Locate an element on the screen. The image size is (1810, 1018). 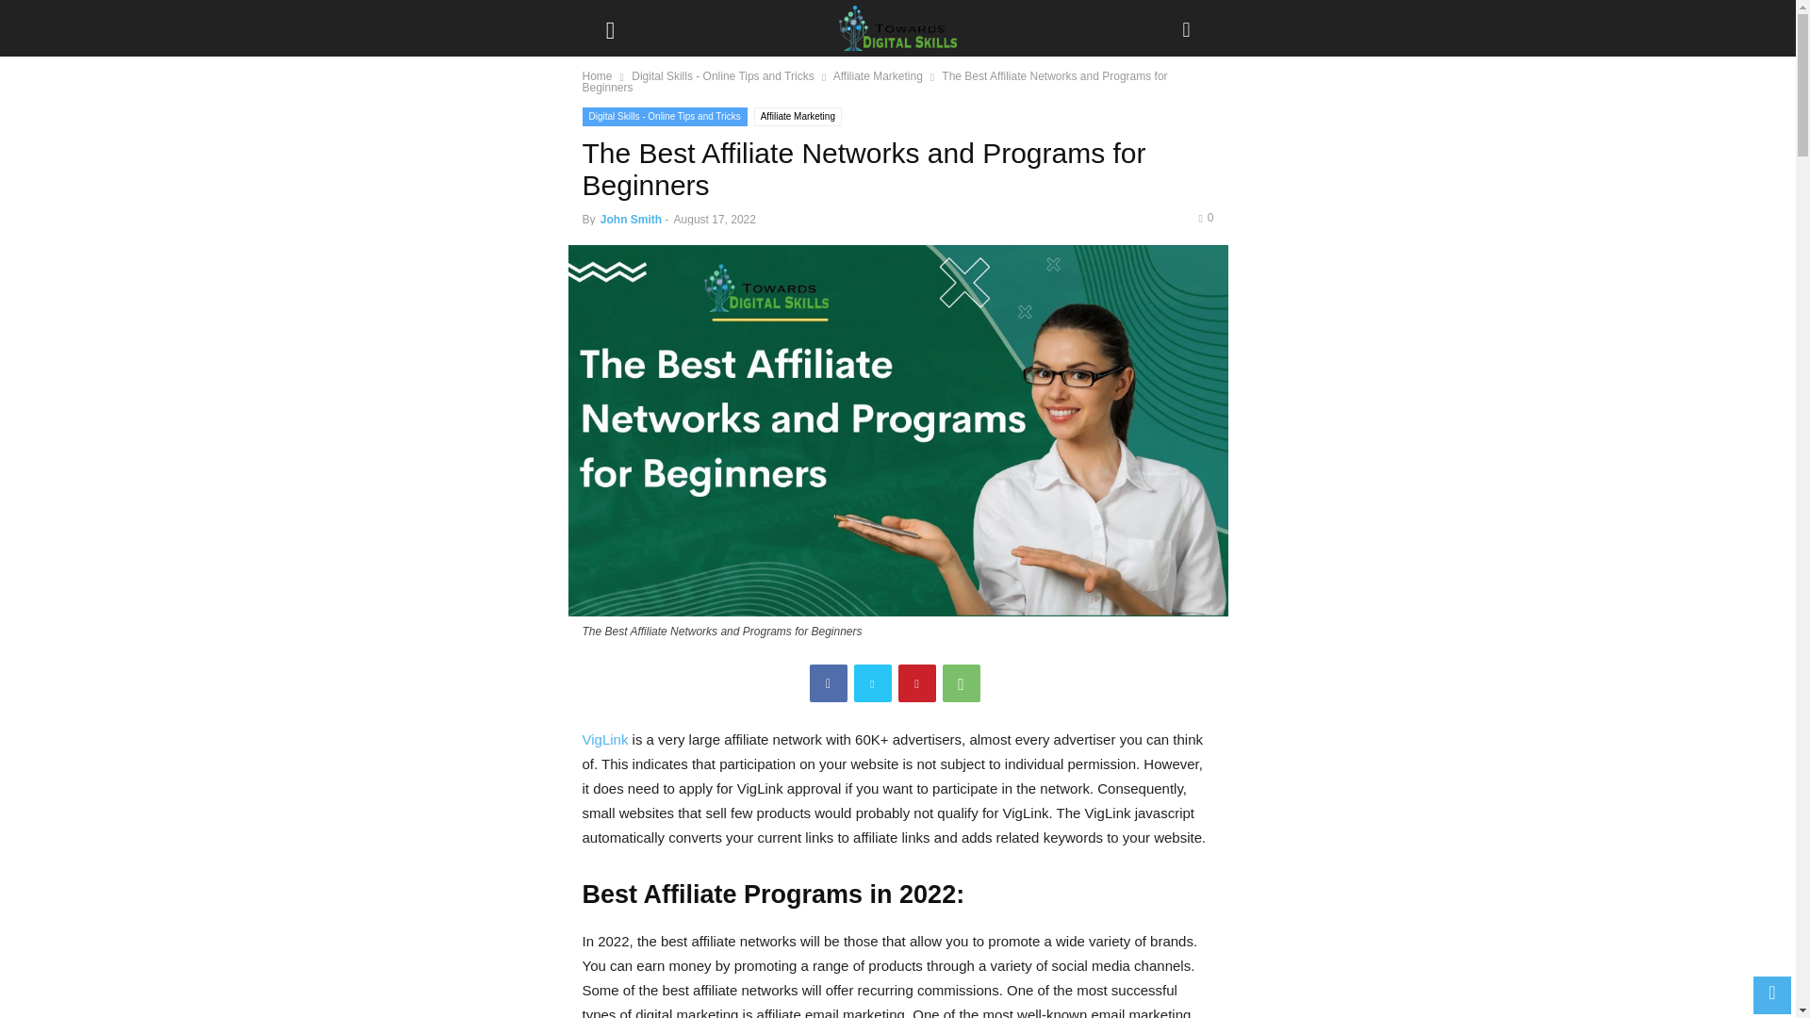
View all posts in Digital Skills - Online Tips and Tricks is located at coordinates (722, 75).